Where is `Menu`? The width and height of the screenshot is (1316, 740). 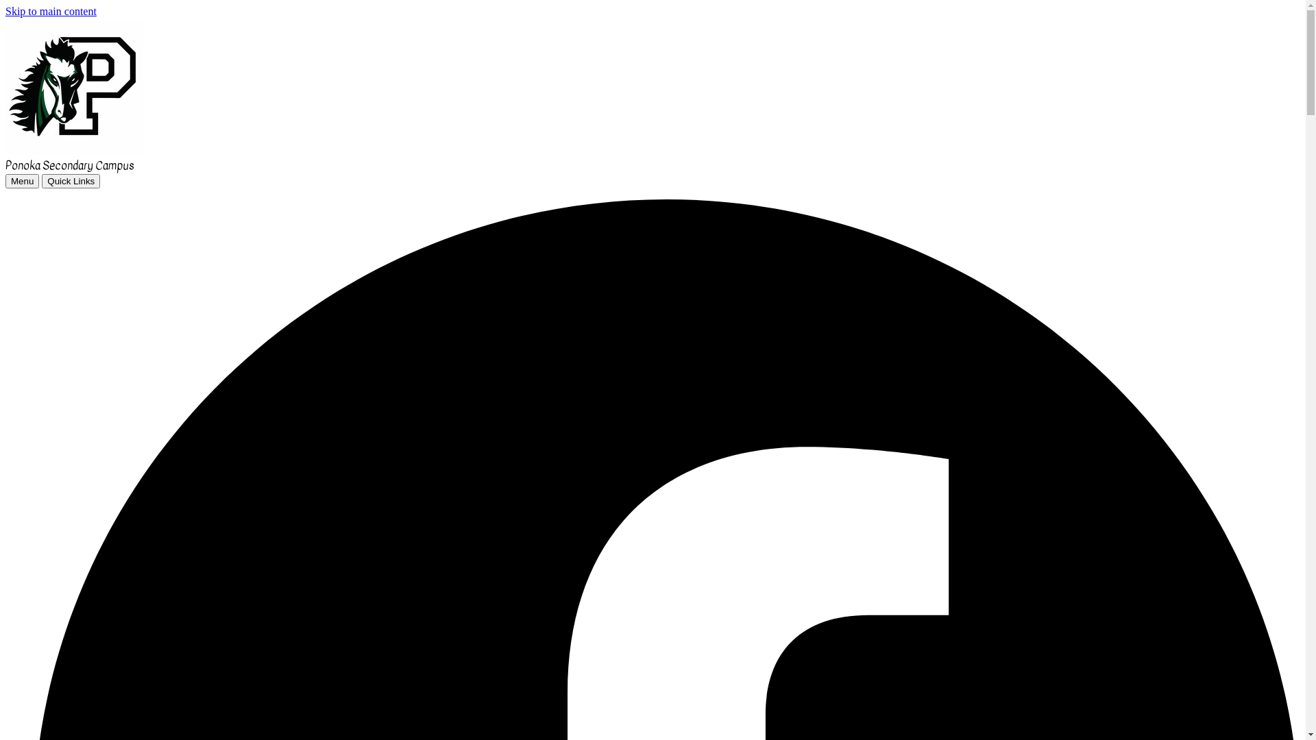 Menu is located at coordinates (22, 181).